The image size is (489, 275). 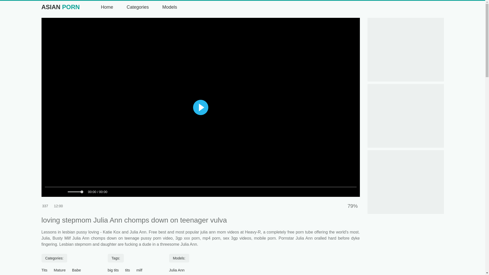 I want to click on Home, so click(x=106, y=7).